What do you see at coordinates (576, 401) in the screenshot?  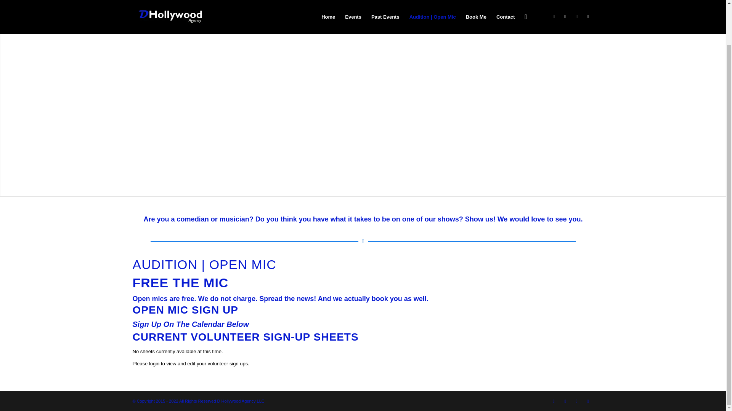 I see `Instagram` at bounding box center [576, 401].